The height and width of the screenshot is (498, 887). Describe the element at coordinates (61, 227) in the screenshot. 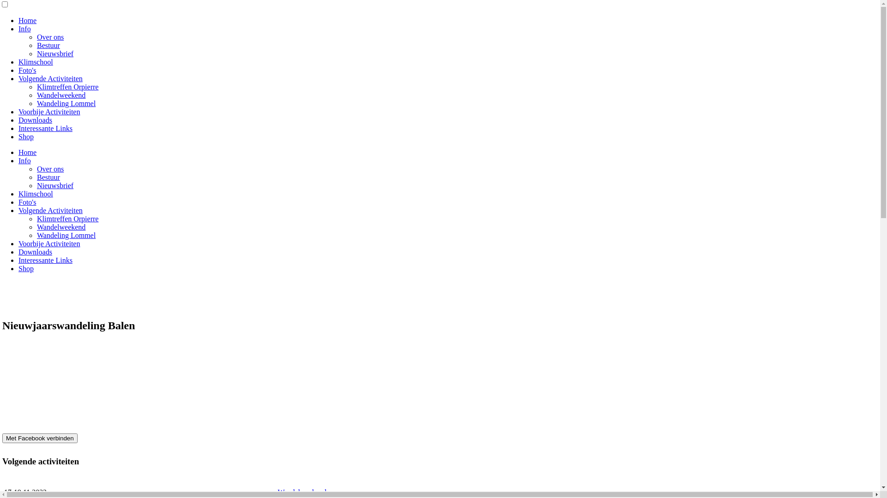

I see `Wandelweekend` at that location.